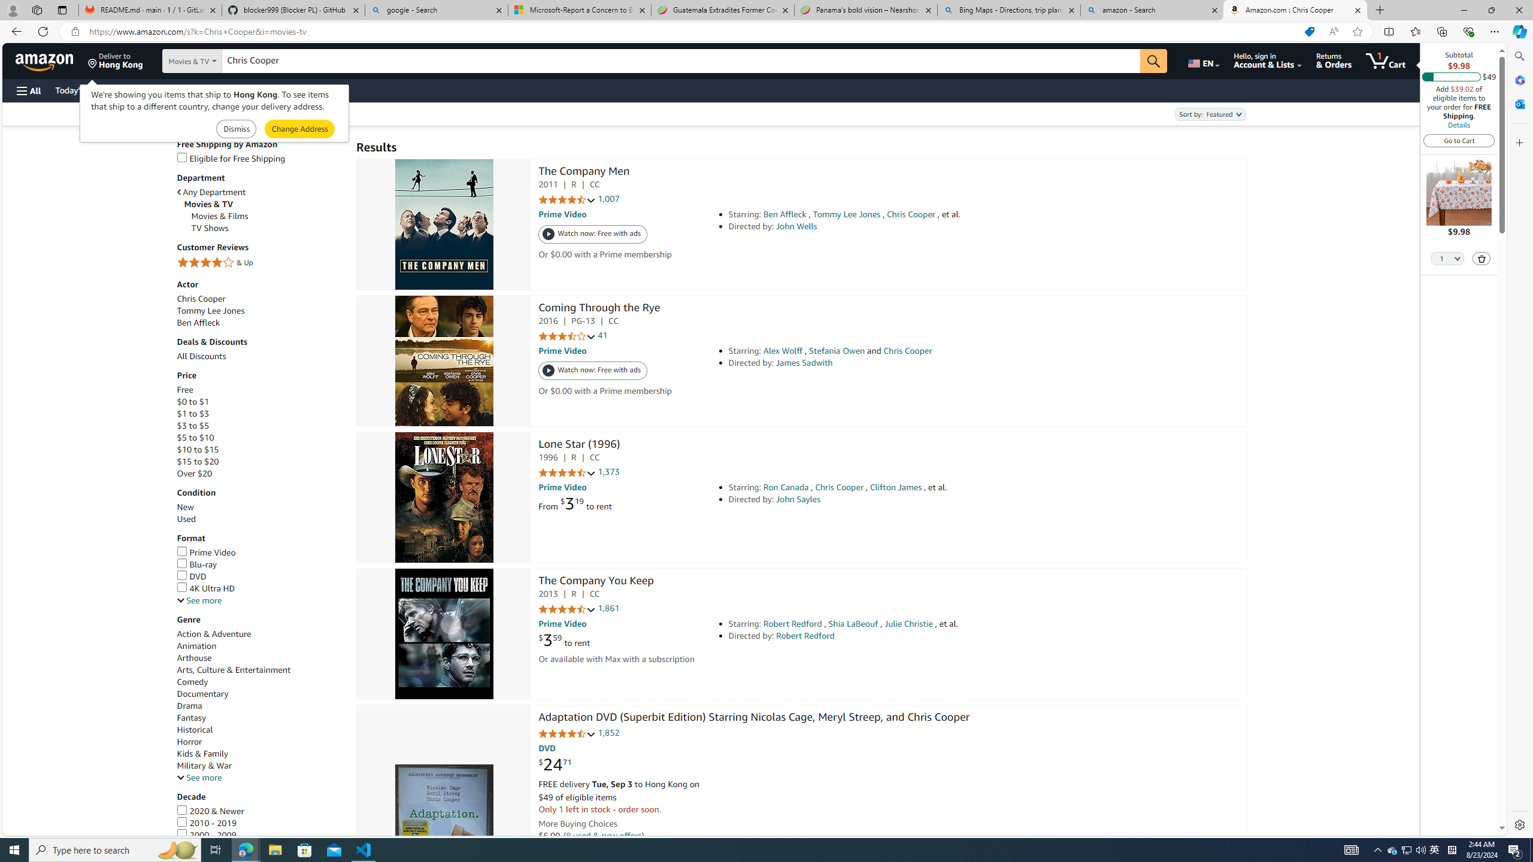 This screenshot has height=862, width=1533. I want to click on 4.4 out of 5 stars, so click(566, 734).